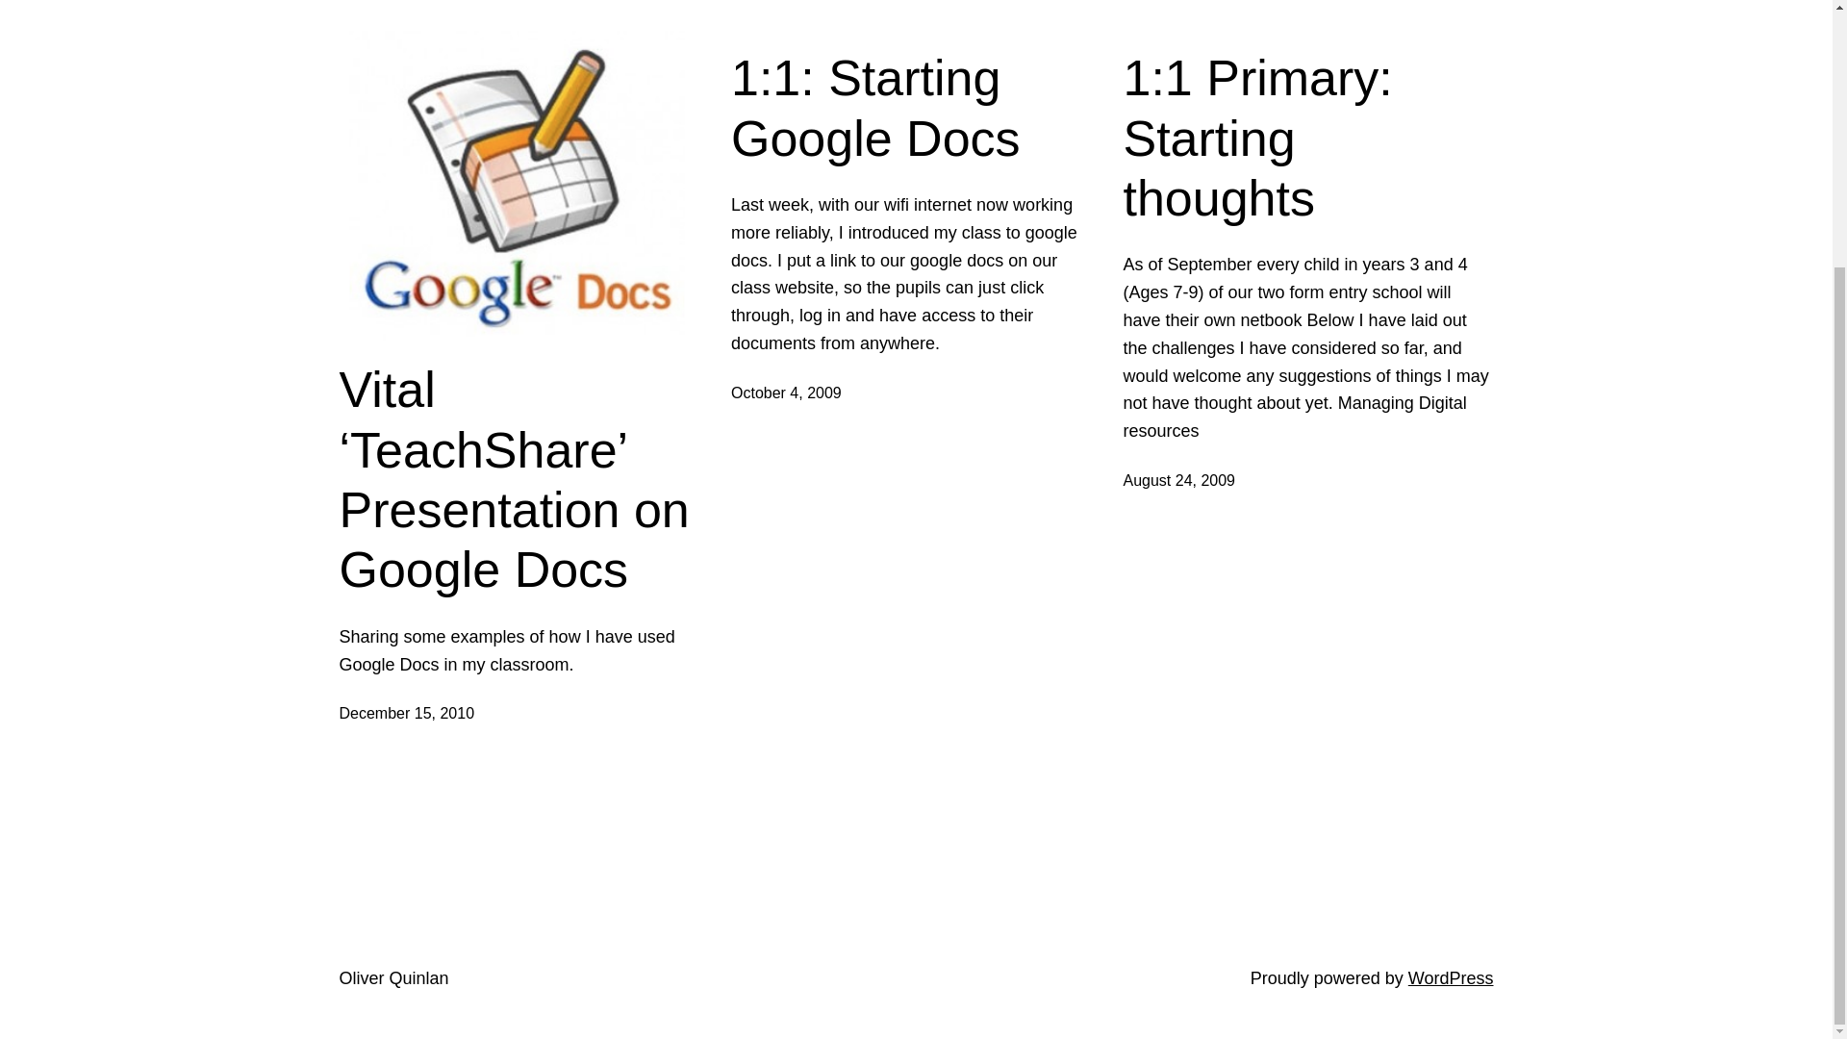 The height and width of the screenshot is (1039, 1847). What do you see at coordinates (1307, 137) in the screenshot?
I see `1:1 Primary: Starting thoughts` at bounding box center [1307, 137].